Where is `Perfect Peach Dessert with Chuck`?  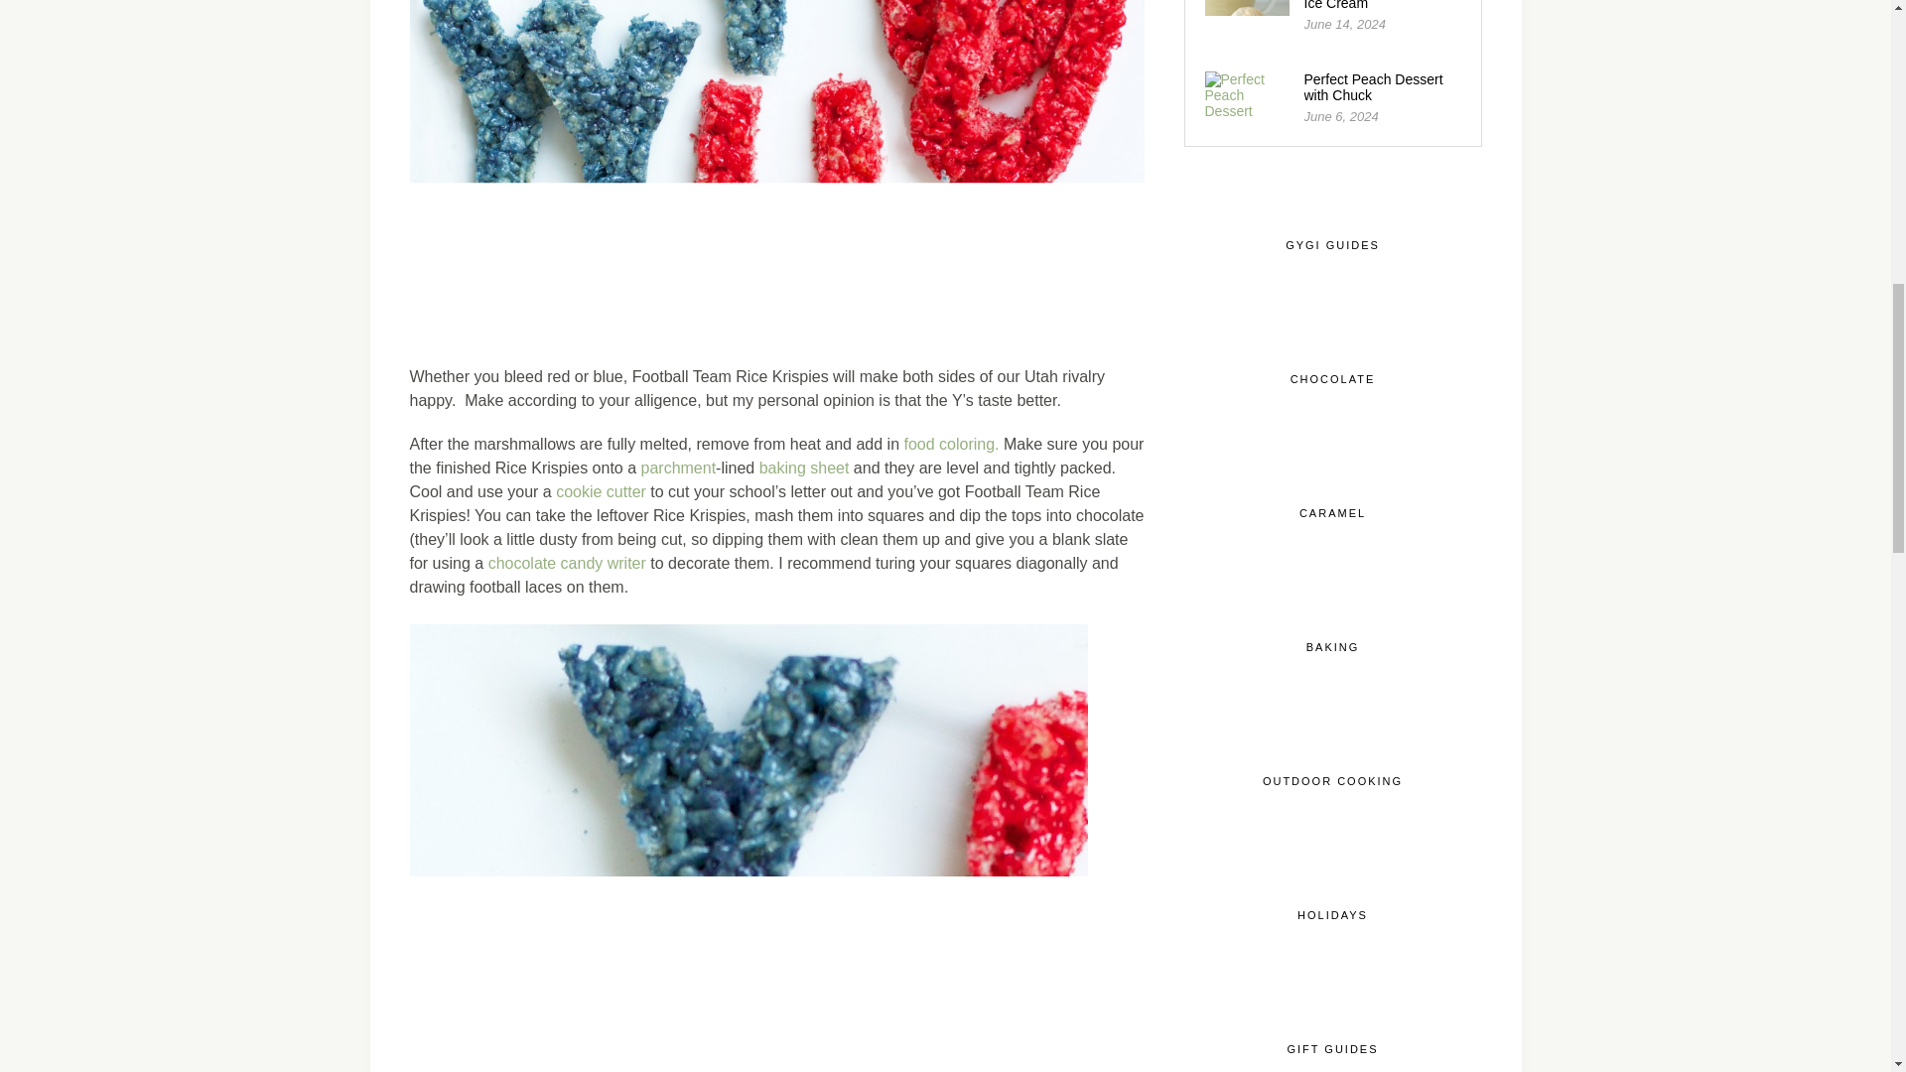 Perfect Peach Dessert with Chuck is located at coordinates (1373, 87).